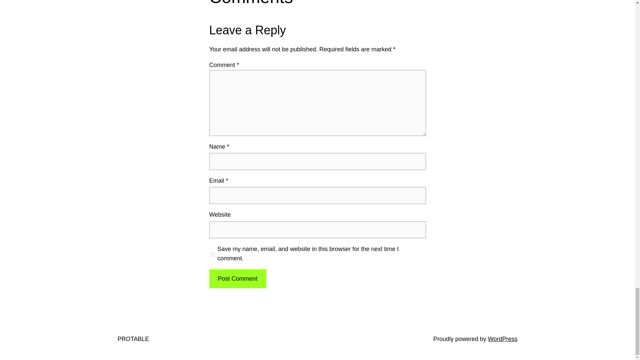 Image resolution: width=640 pixels, height=360 pixels. What do you see at coordinates (503, 339) in the screenshot?
I see `WordPress` at bounding box center [503, 339].